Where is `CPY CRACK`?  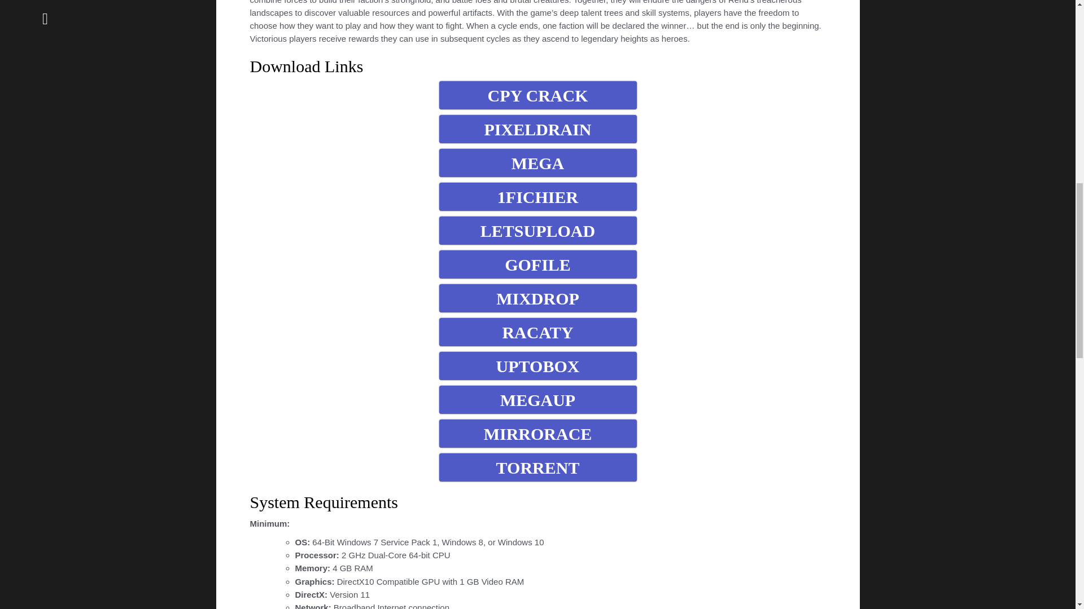
CPY CRACK is located at coordinates (537, 95).